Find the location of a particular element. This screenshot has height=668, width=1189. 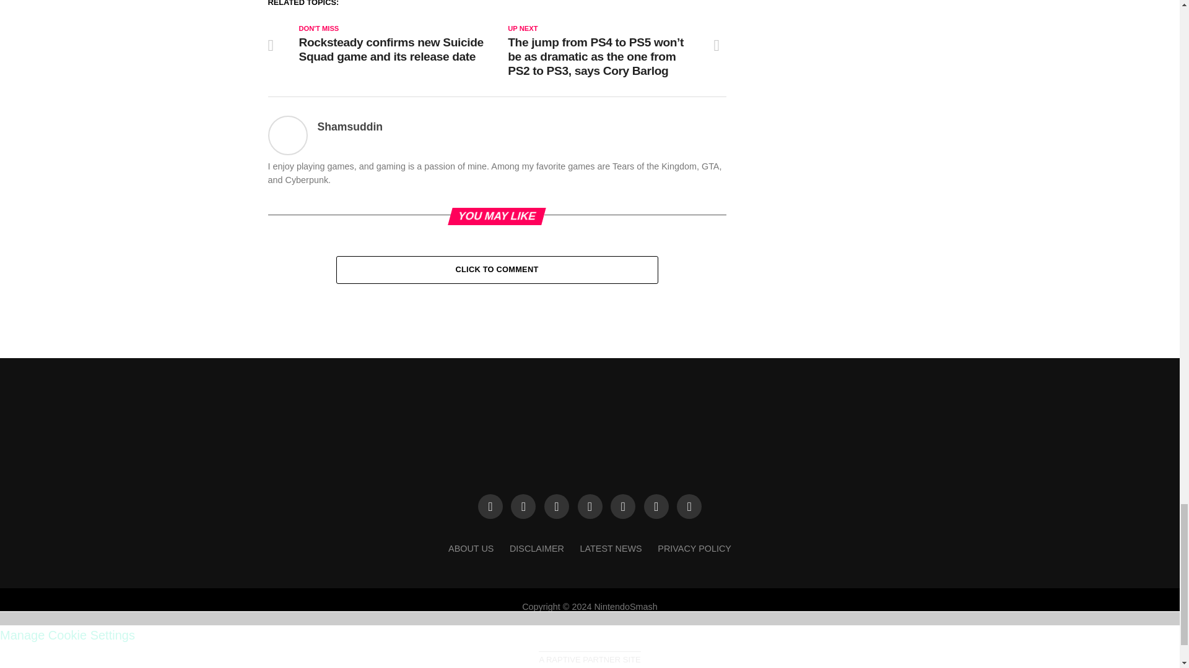

Posts by Shamsuddin is located at coordinates (350, 126).